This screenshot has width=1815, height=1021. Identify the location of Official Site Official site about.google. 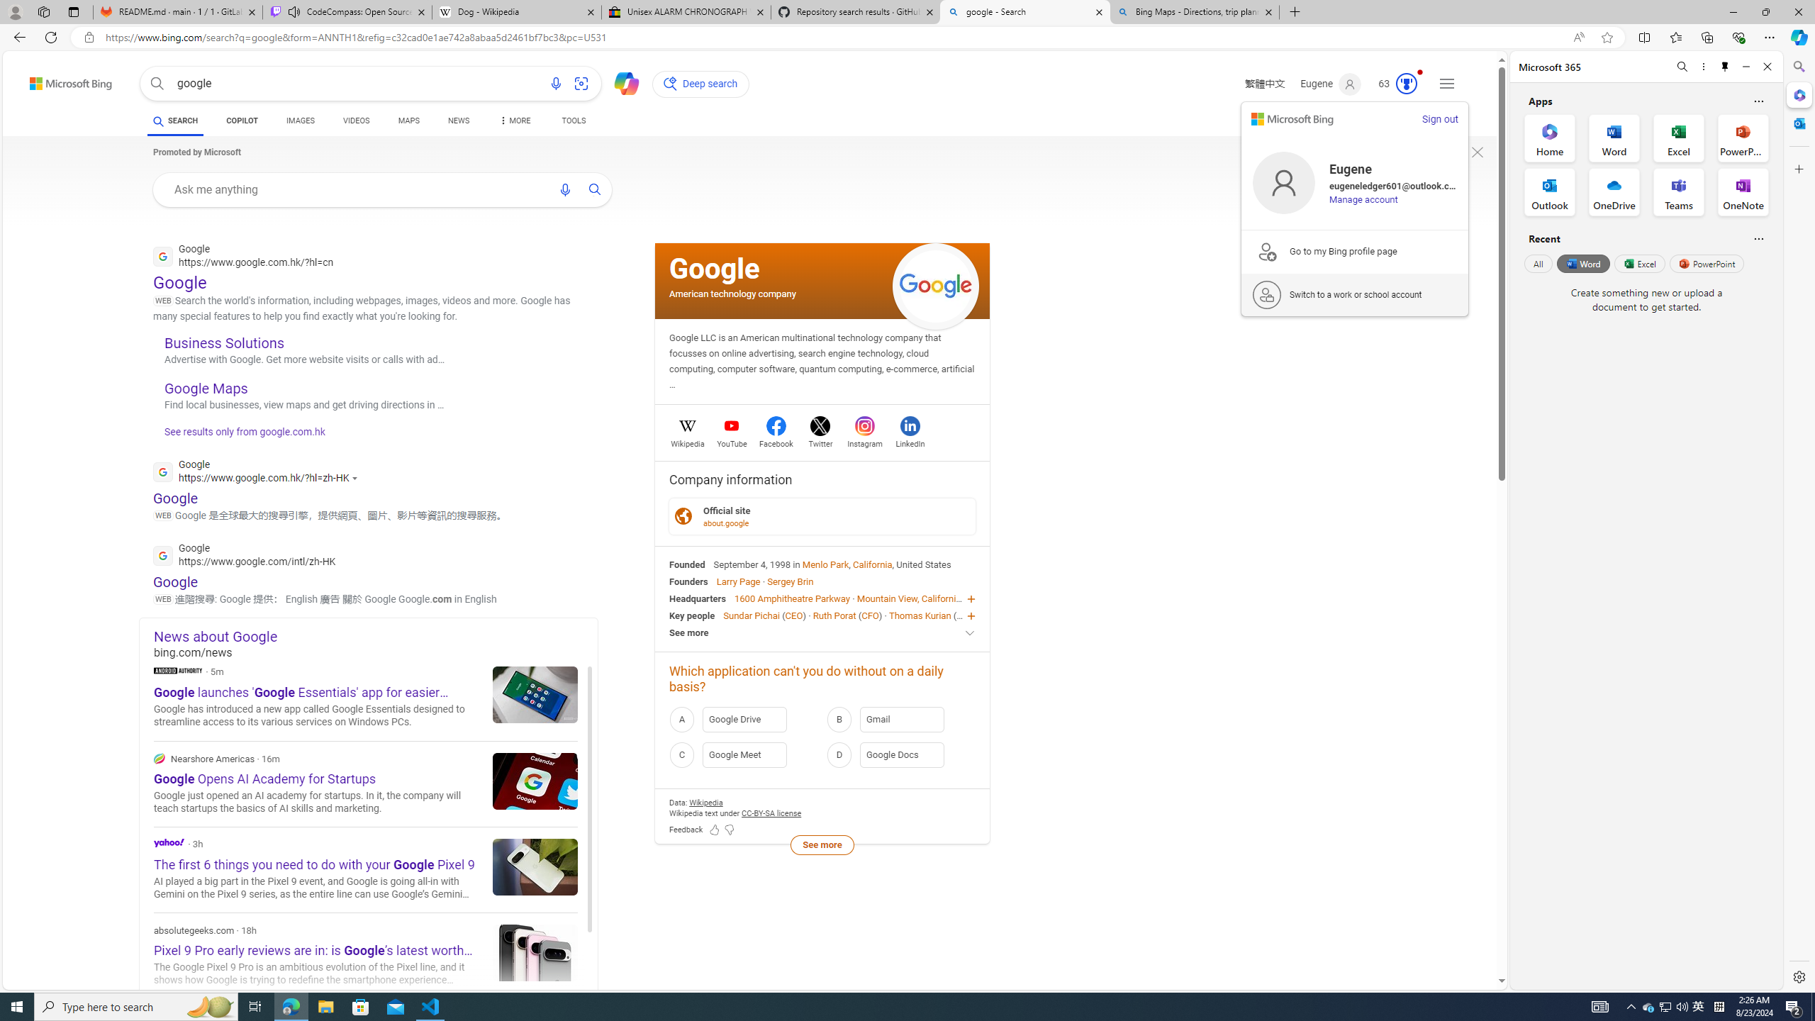
(822, 515).